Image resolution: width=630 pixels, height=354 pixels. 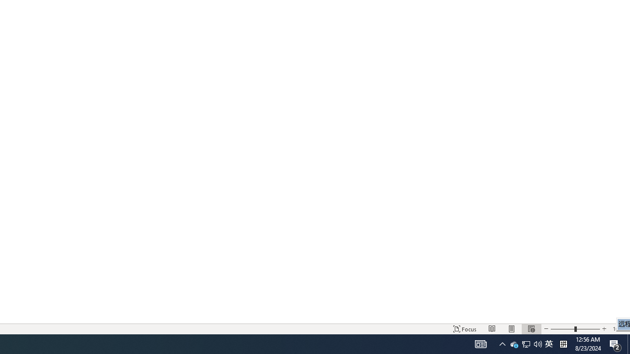 What do you see at coordinates (537, 344) in the screenshot?
I see `Action Center, 2 new notifications` at bounding box center [537, 344].